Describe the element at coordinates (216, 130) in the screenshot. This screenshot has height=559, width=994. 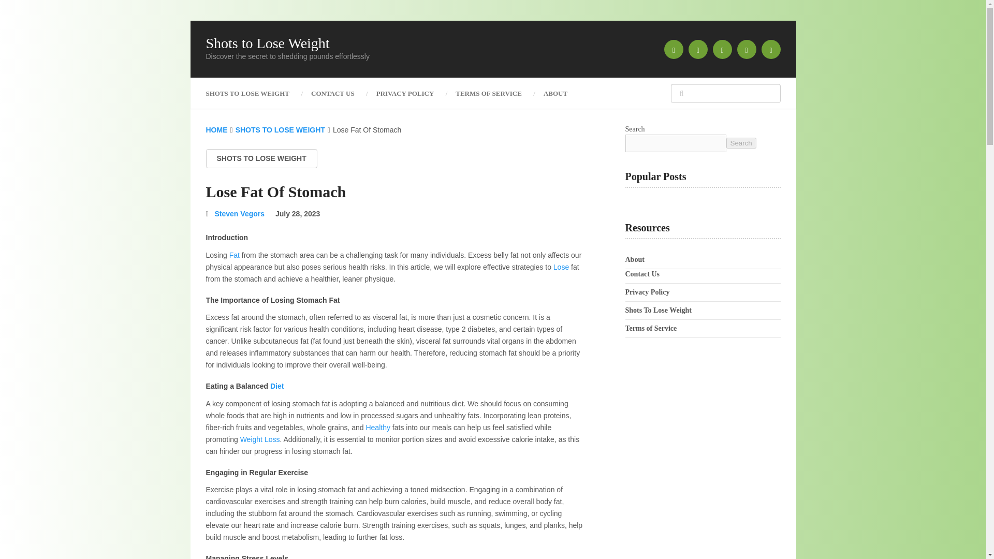
I see `HOME` at that location.